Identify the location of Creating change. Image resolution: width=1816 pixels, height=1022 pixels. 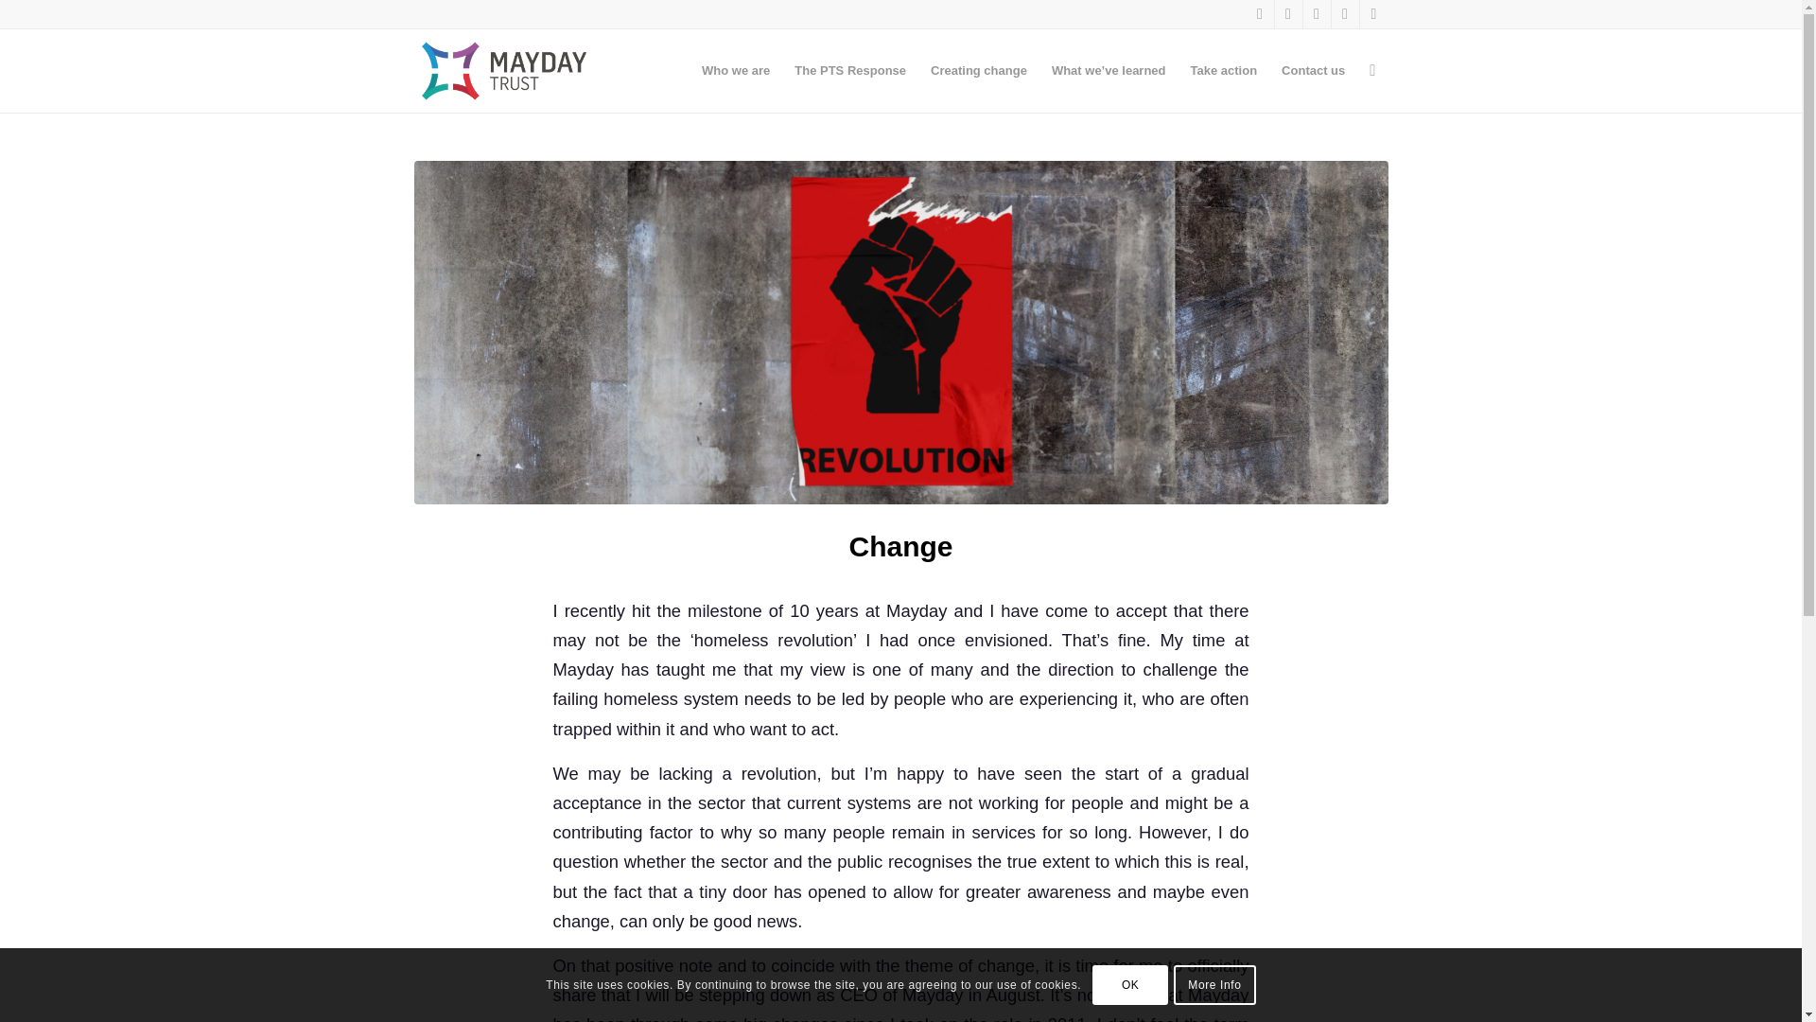
(978, 70).